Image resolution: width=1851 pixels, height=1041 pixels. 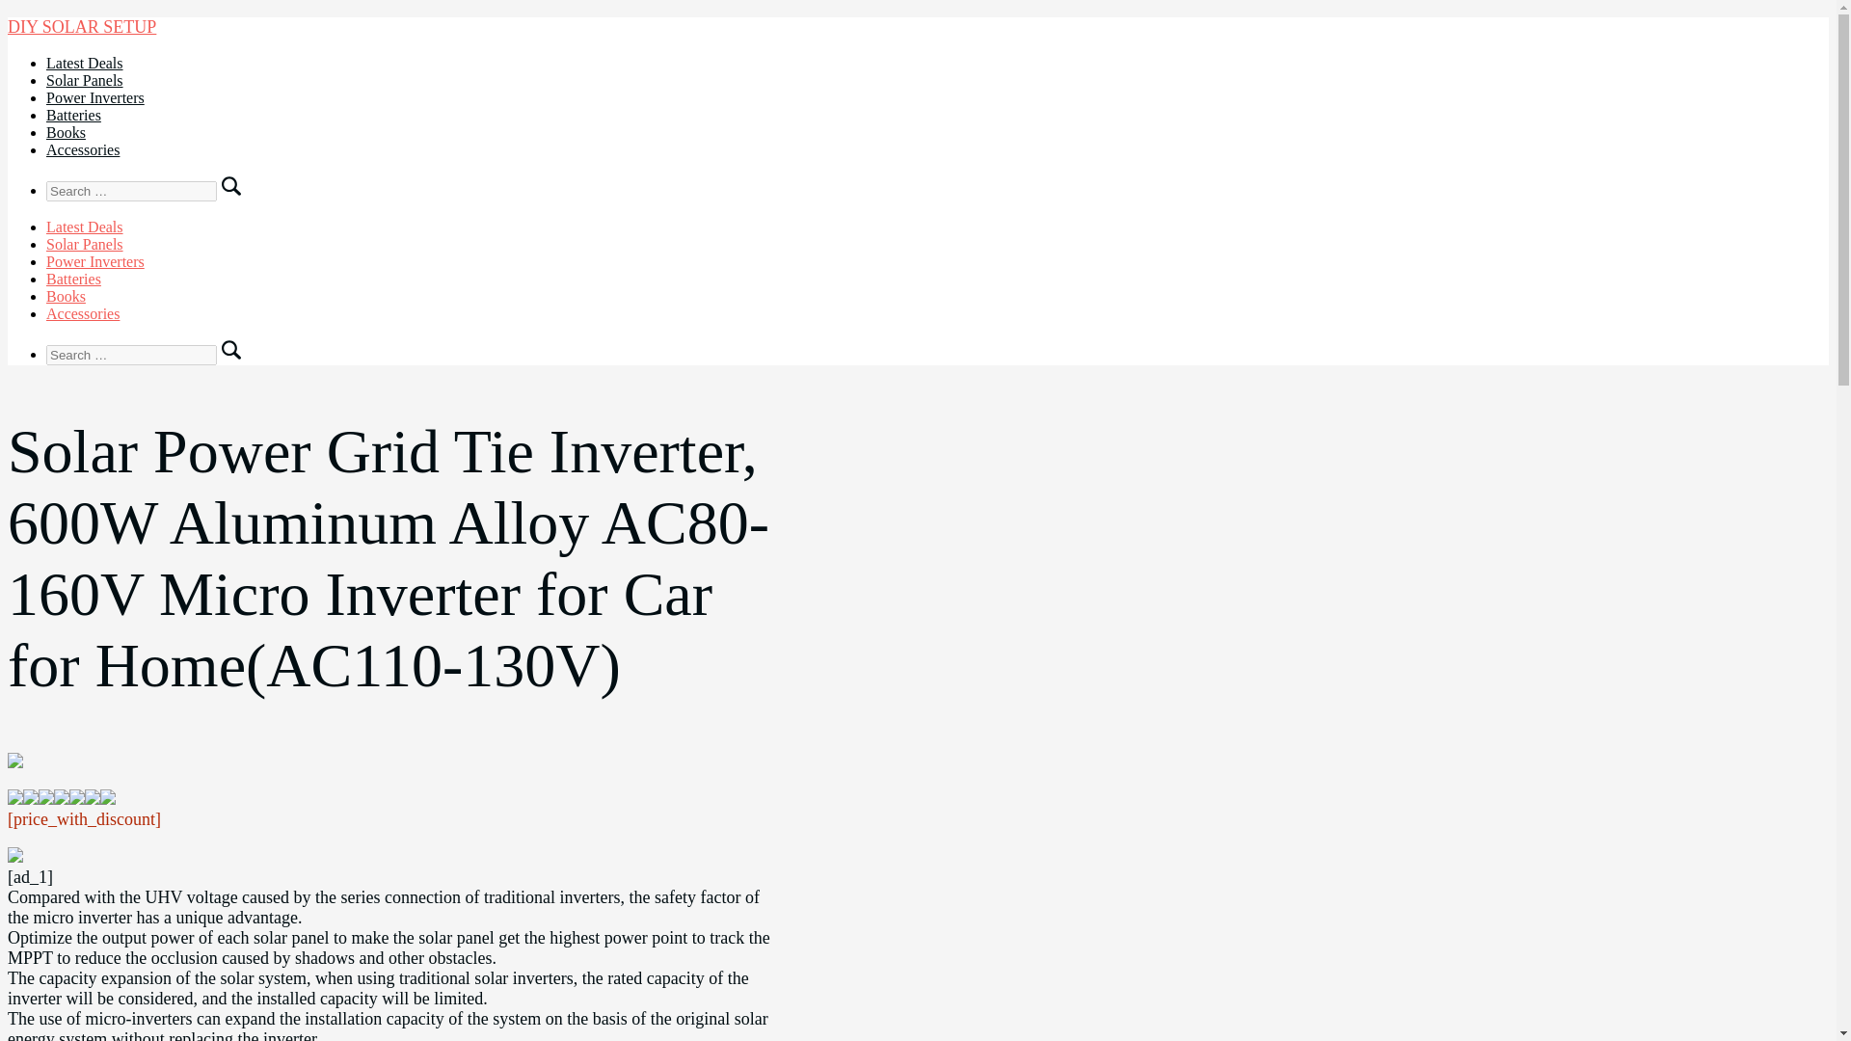 I want to click on Books, so click(x=66, y=131).